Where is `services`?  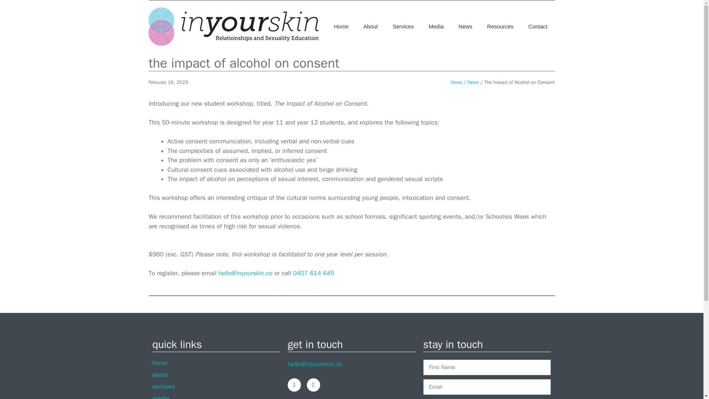 services is located at coordinates (216, 386).